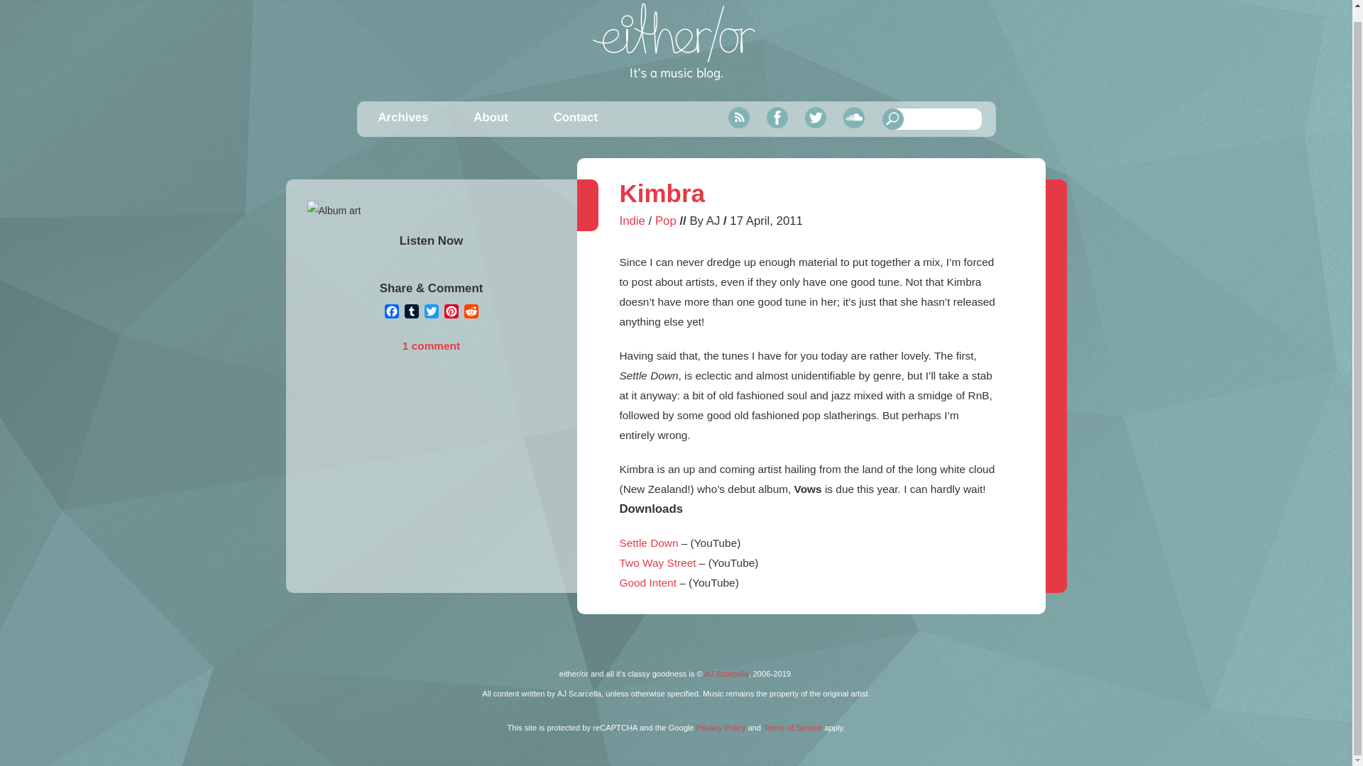 The image size is (1363, 766). What do you see at coordinates (662, 193) in the screenshot?
I see `Kimbra` at bounding box center [662, 193].